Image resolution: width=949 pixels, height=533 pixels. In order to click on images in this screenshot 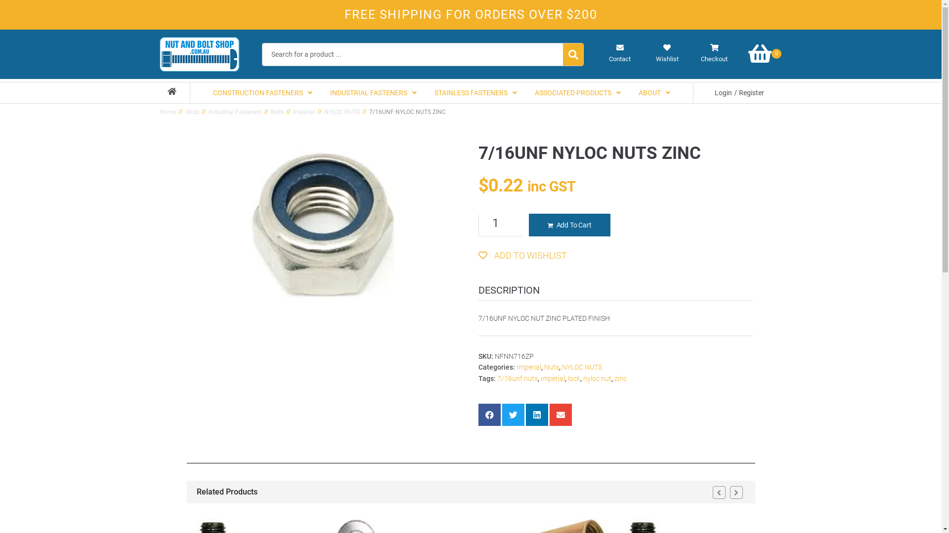, I will do `click(322, 225)`.